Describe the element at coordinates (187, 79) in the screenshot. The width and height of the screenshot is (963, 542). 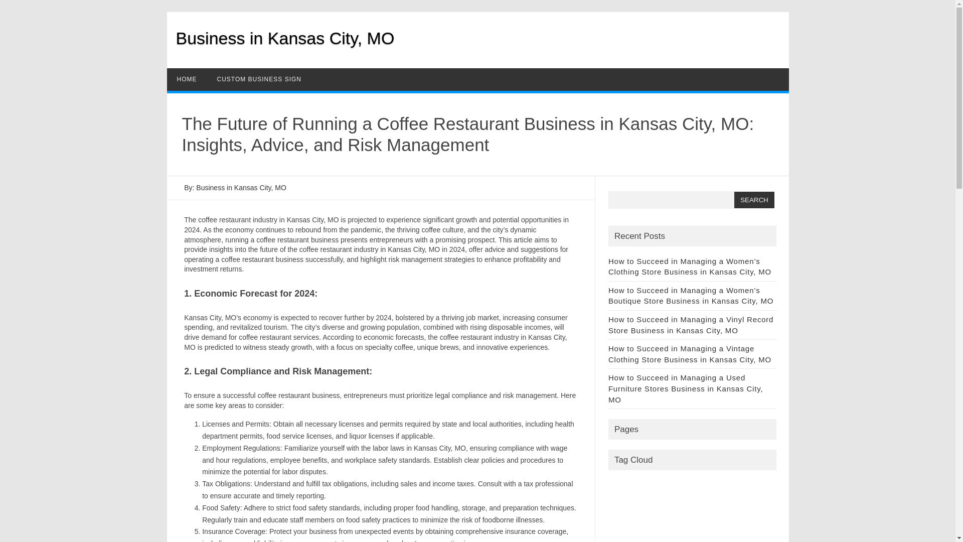
I see `HOME` at that location.